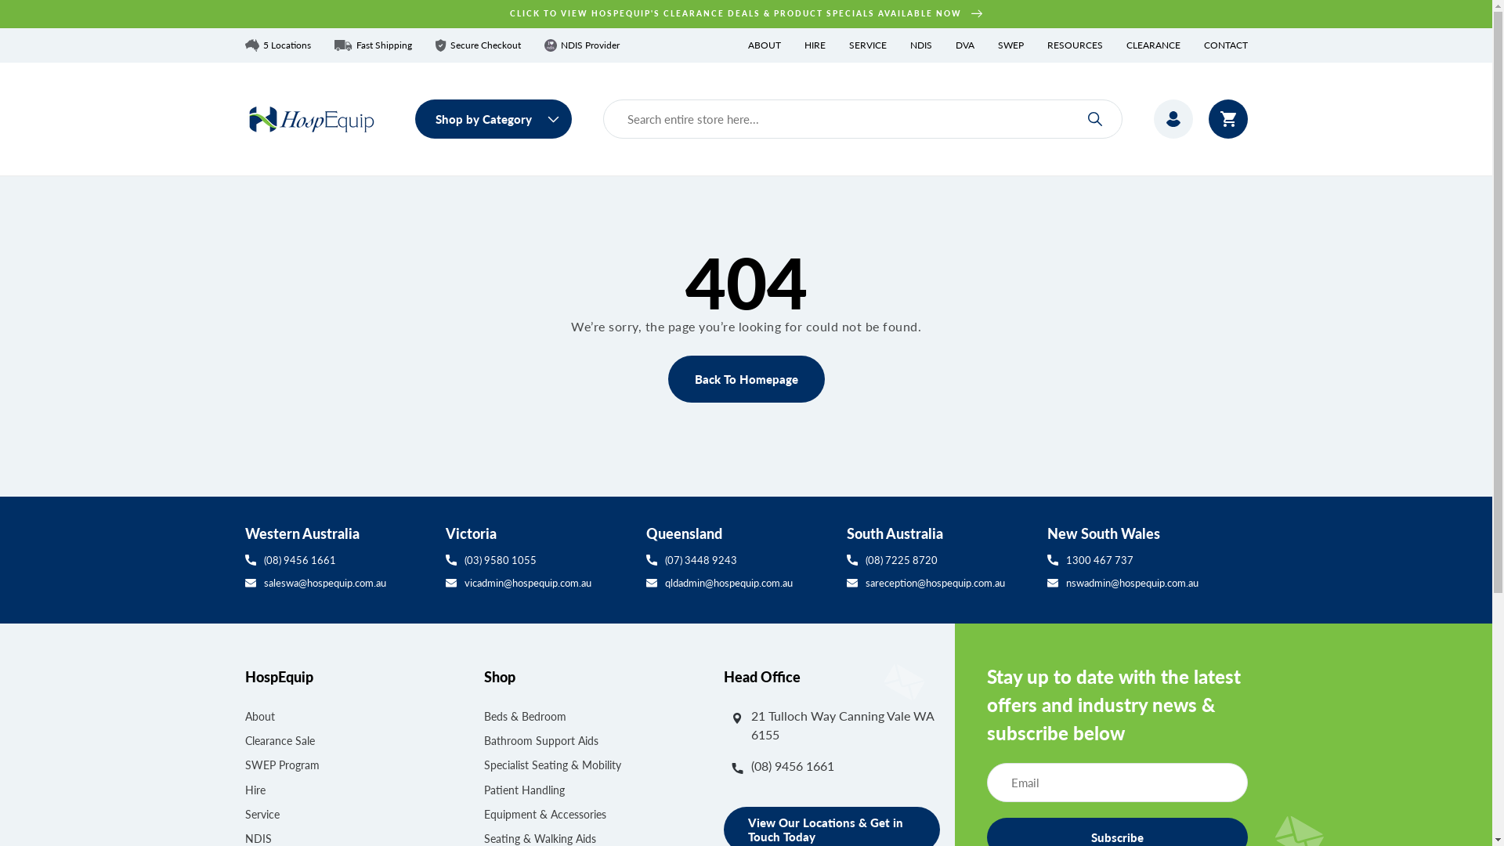 This screenshot has height=846, width=1504. I want to click on HIRE, so click(815, 45).